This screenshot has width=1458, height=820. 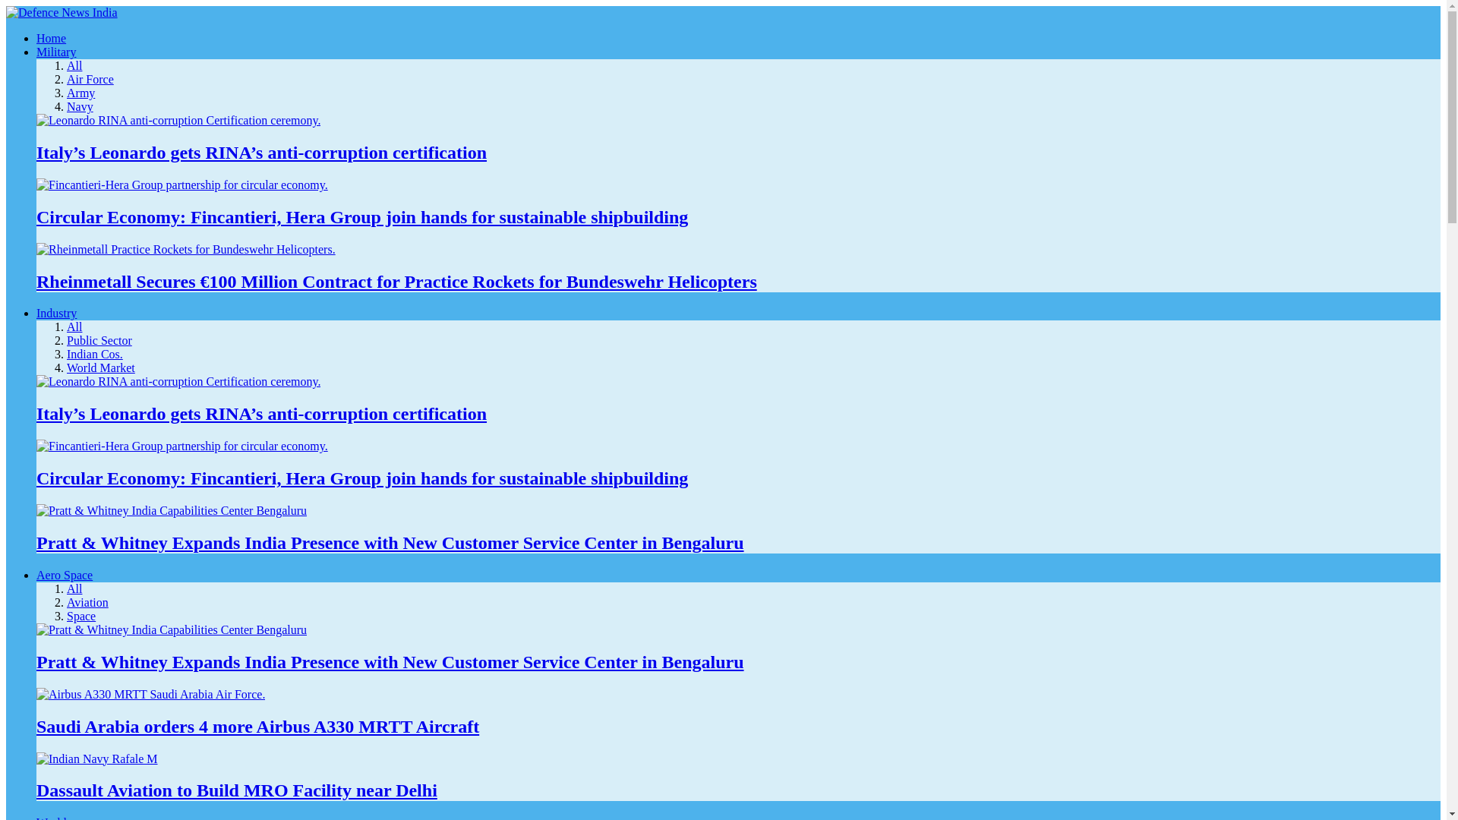 What do you see at coordinates (101, 367) in the screenshot?
I see `World Market` at bounding box center [101, 367].